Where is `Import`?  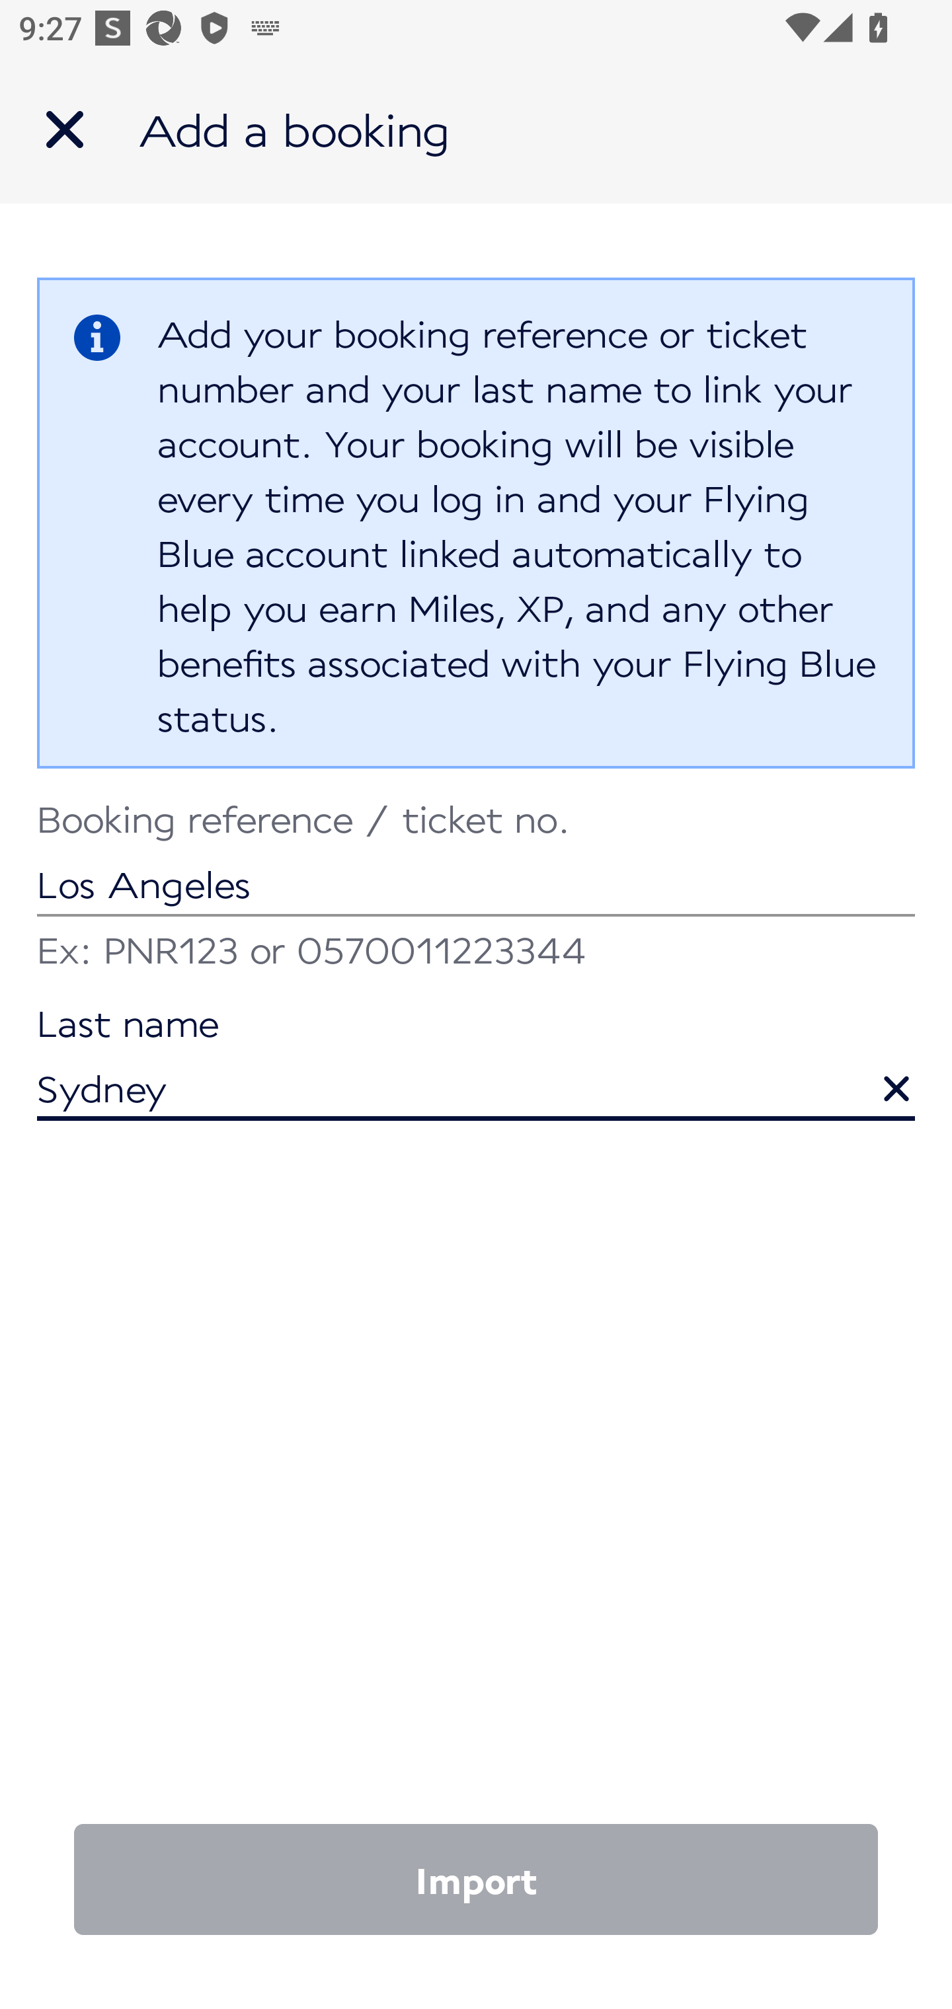 Import is located at coordinates (476, 1879).